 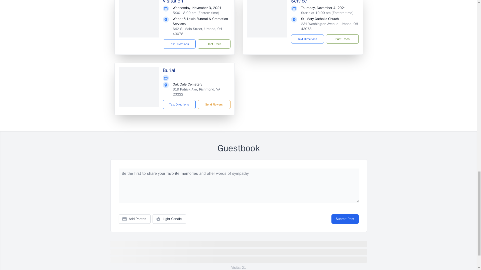 I want to click on Plant Trees, so click(x=214, y=44).